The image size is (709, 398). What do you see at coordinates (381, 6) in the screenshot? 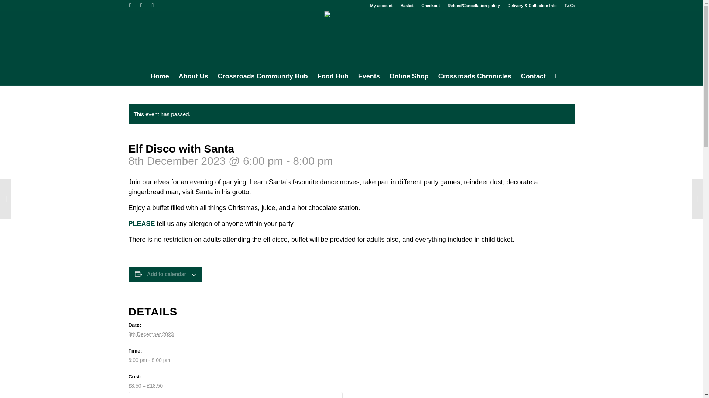
I see `My account` at bounding box center [381, 6].